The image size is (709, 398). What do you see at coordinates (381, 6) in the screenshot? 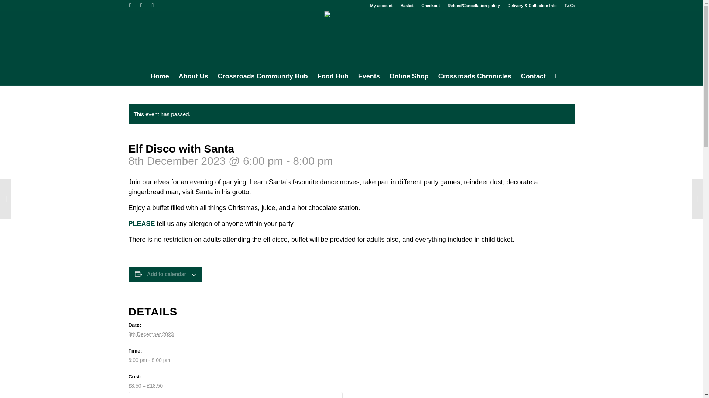
I see `My account` at bounding box center [381, 6].